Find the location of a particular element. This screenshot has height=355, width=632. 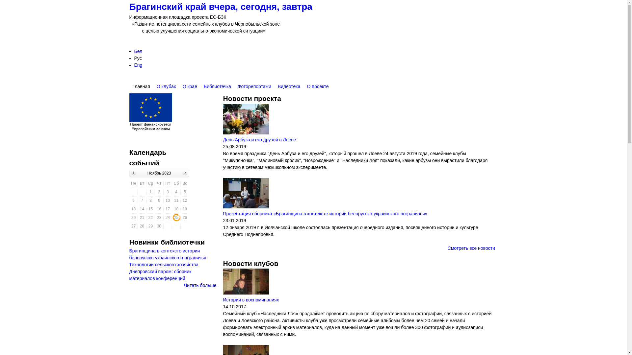

Eng is located at coordinates (138, 65).